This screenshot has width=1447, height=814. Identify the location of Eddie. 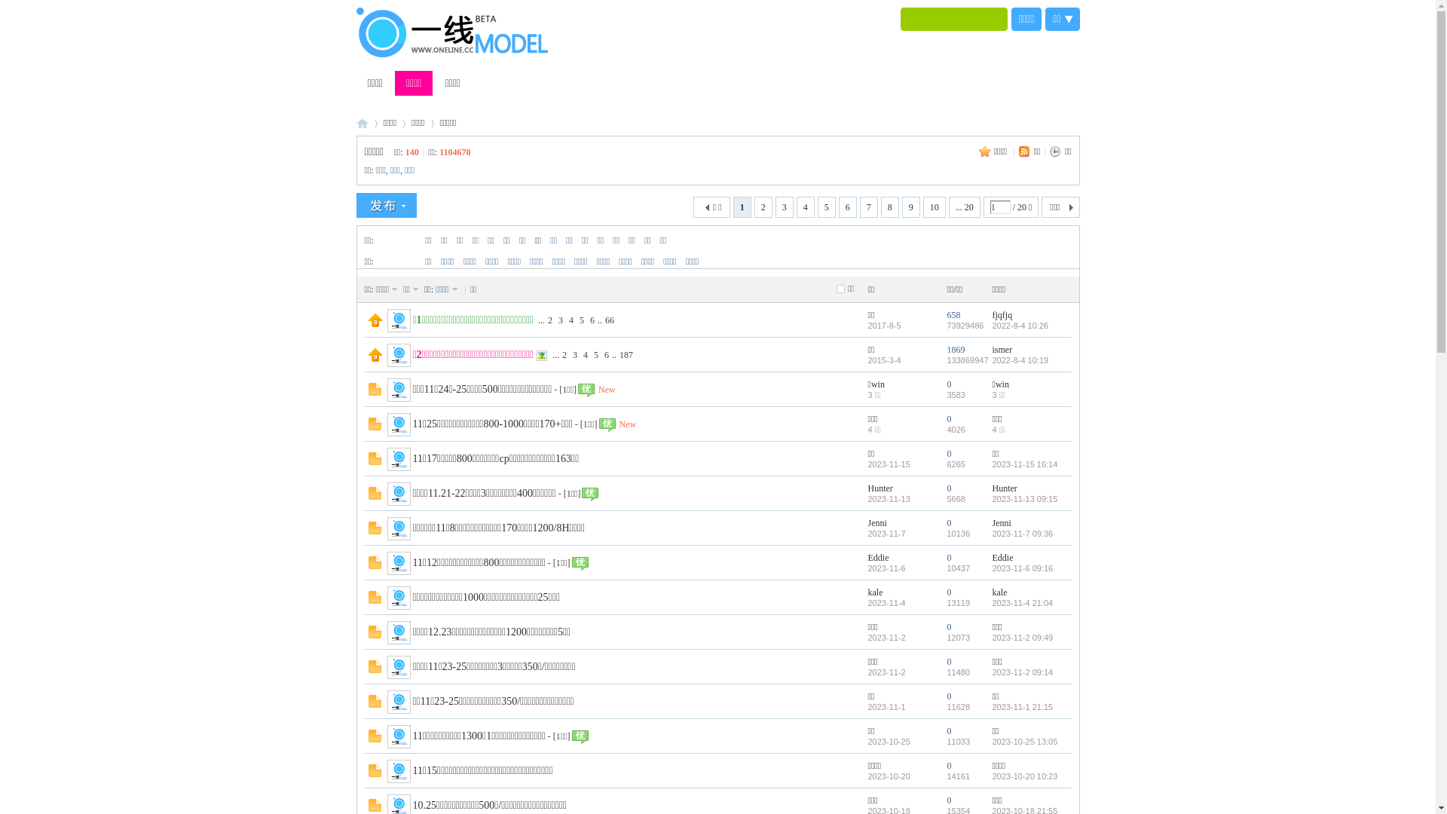
(879, 557).